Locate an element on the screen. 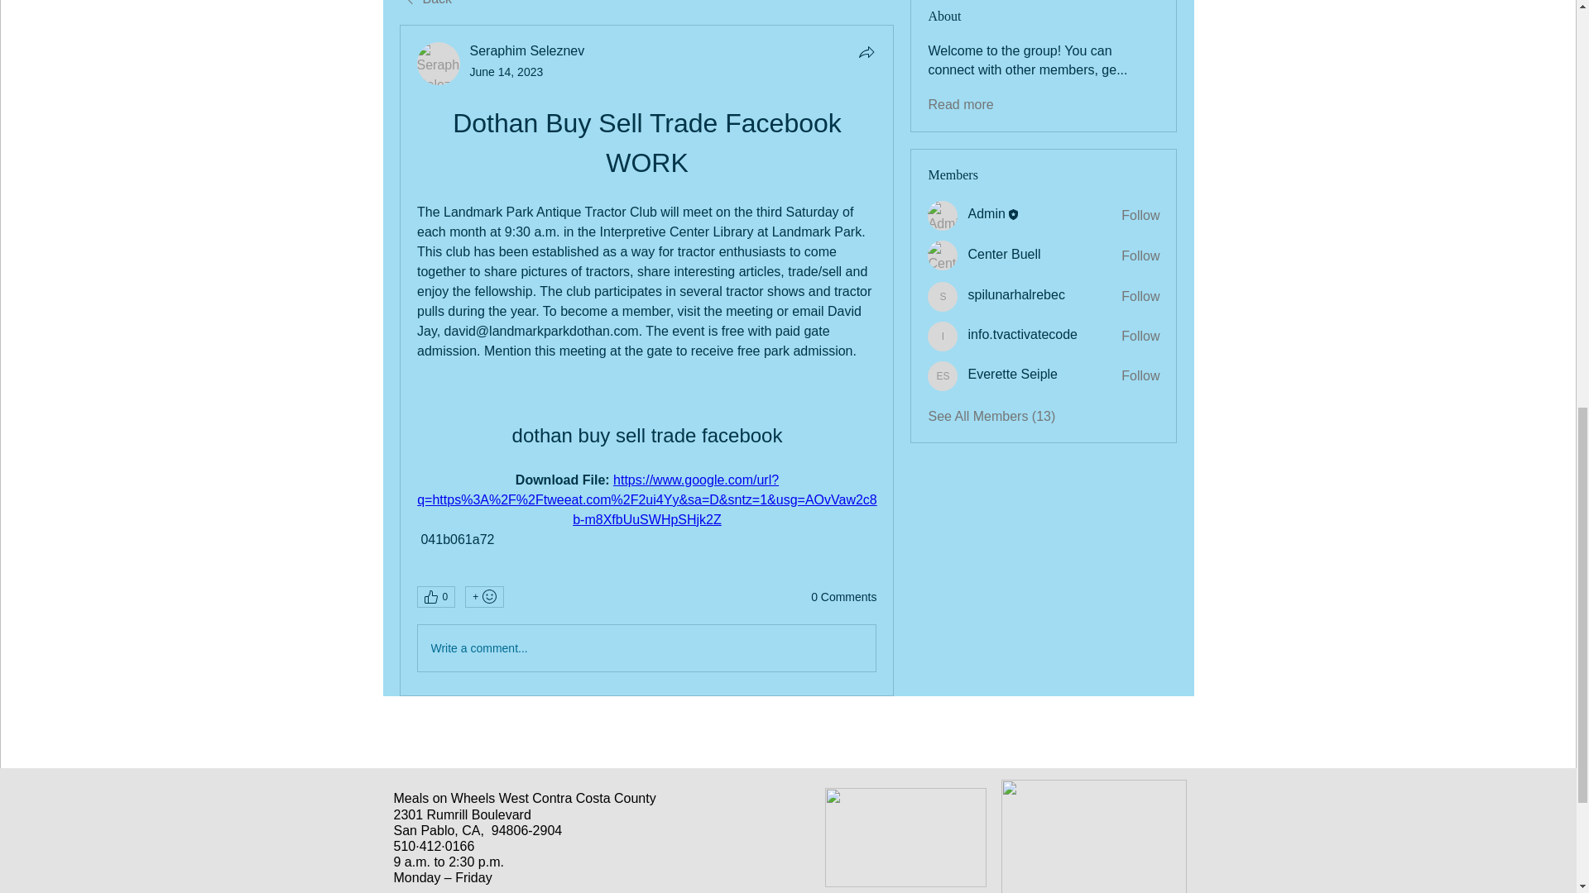 This screenshot has width=1589, height=893. info.tvactivatecode is located at coordinates (943, 336).